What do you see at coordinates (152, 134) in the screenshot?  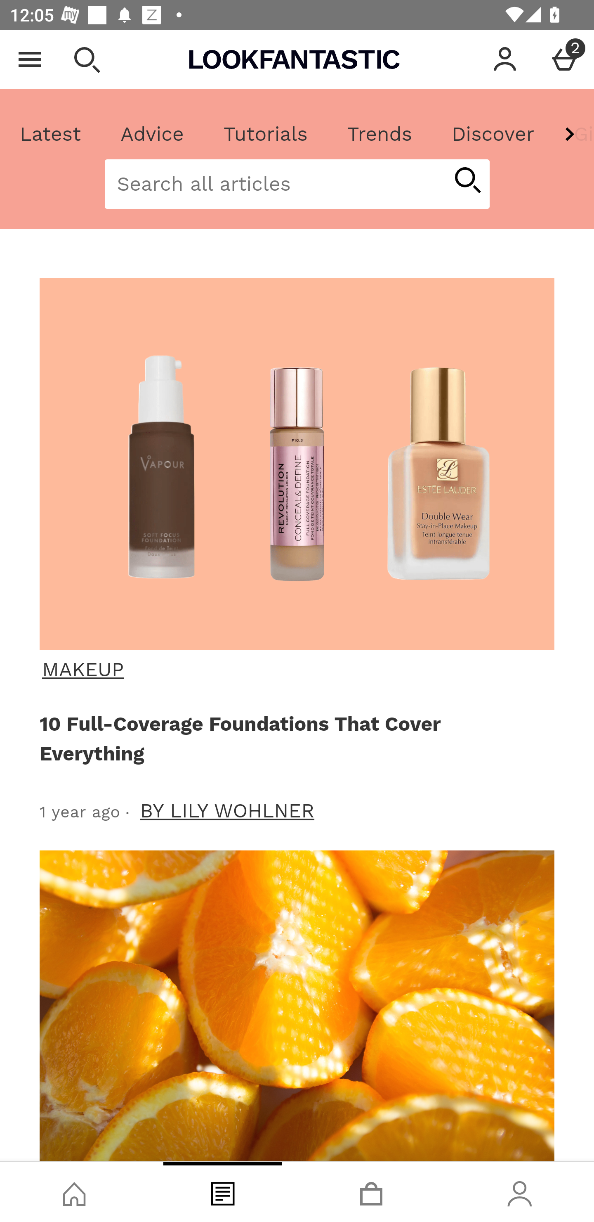 I see `Advice` at bounding box center [152, 134].